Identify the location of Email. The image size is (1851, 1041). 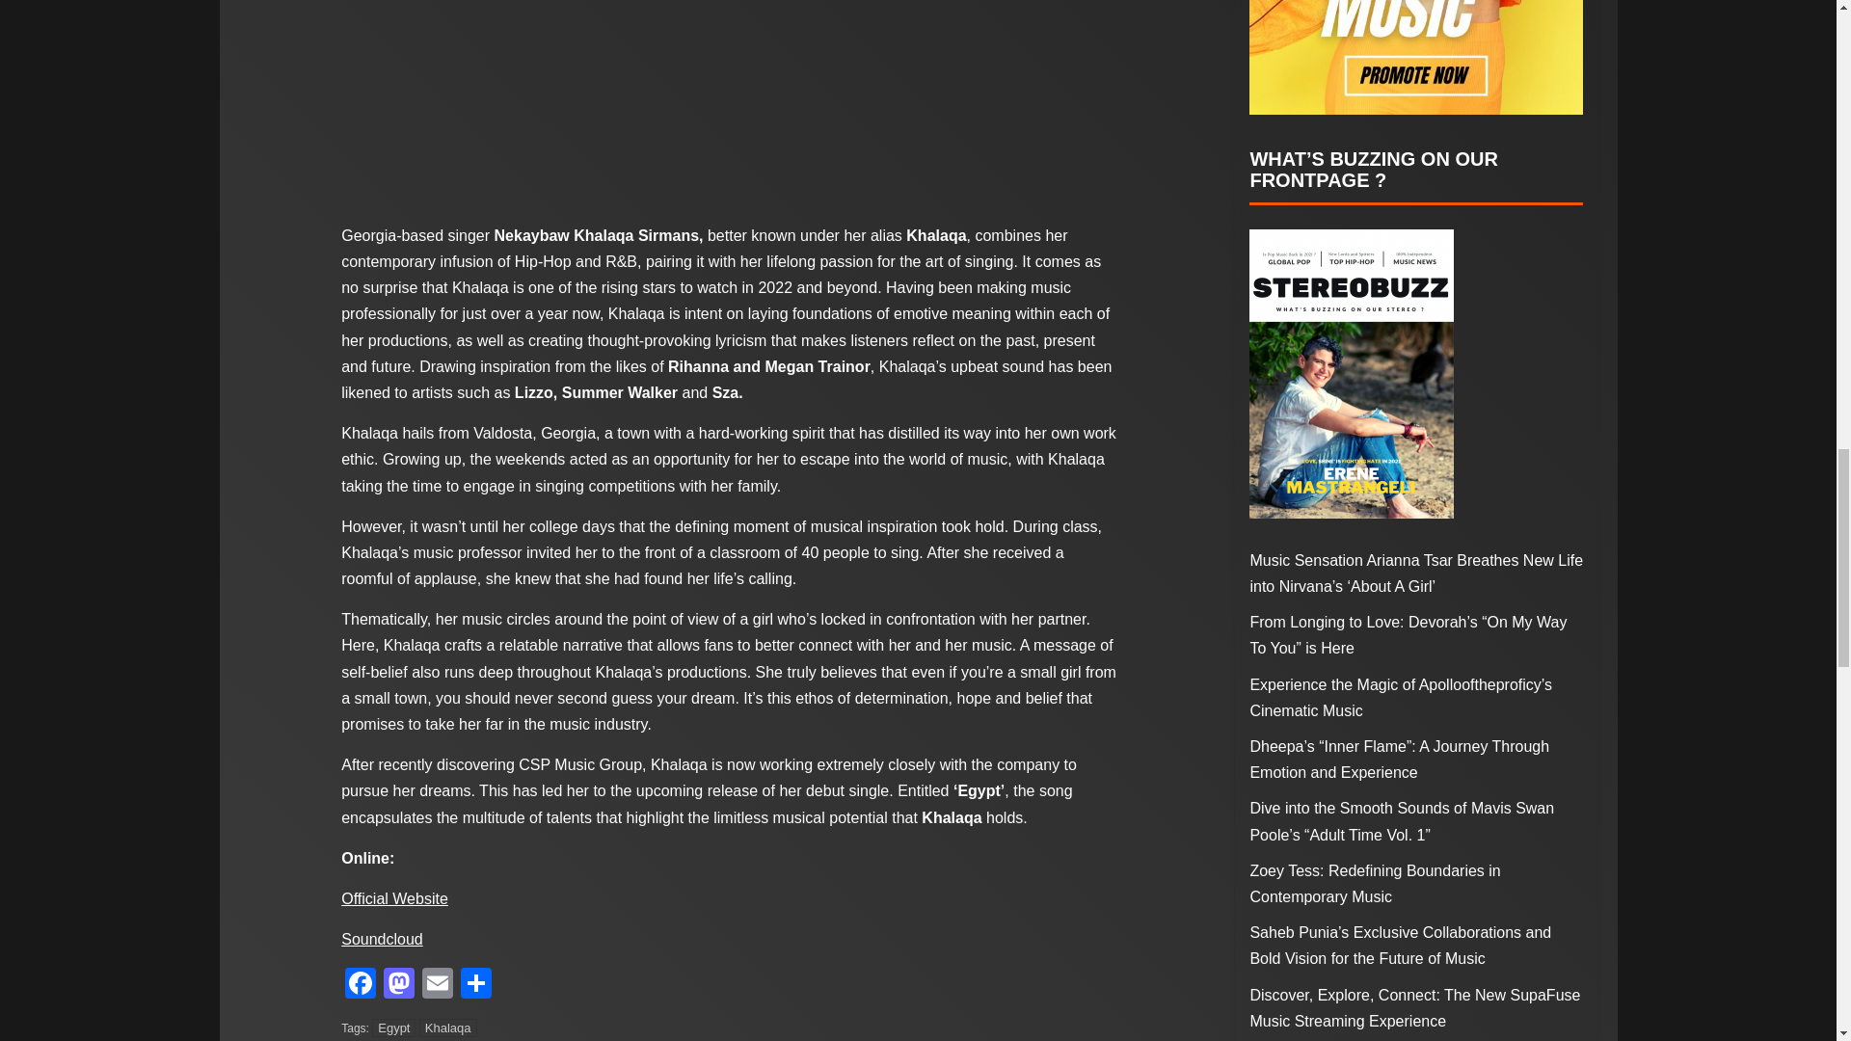
(438, 985).